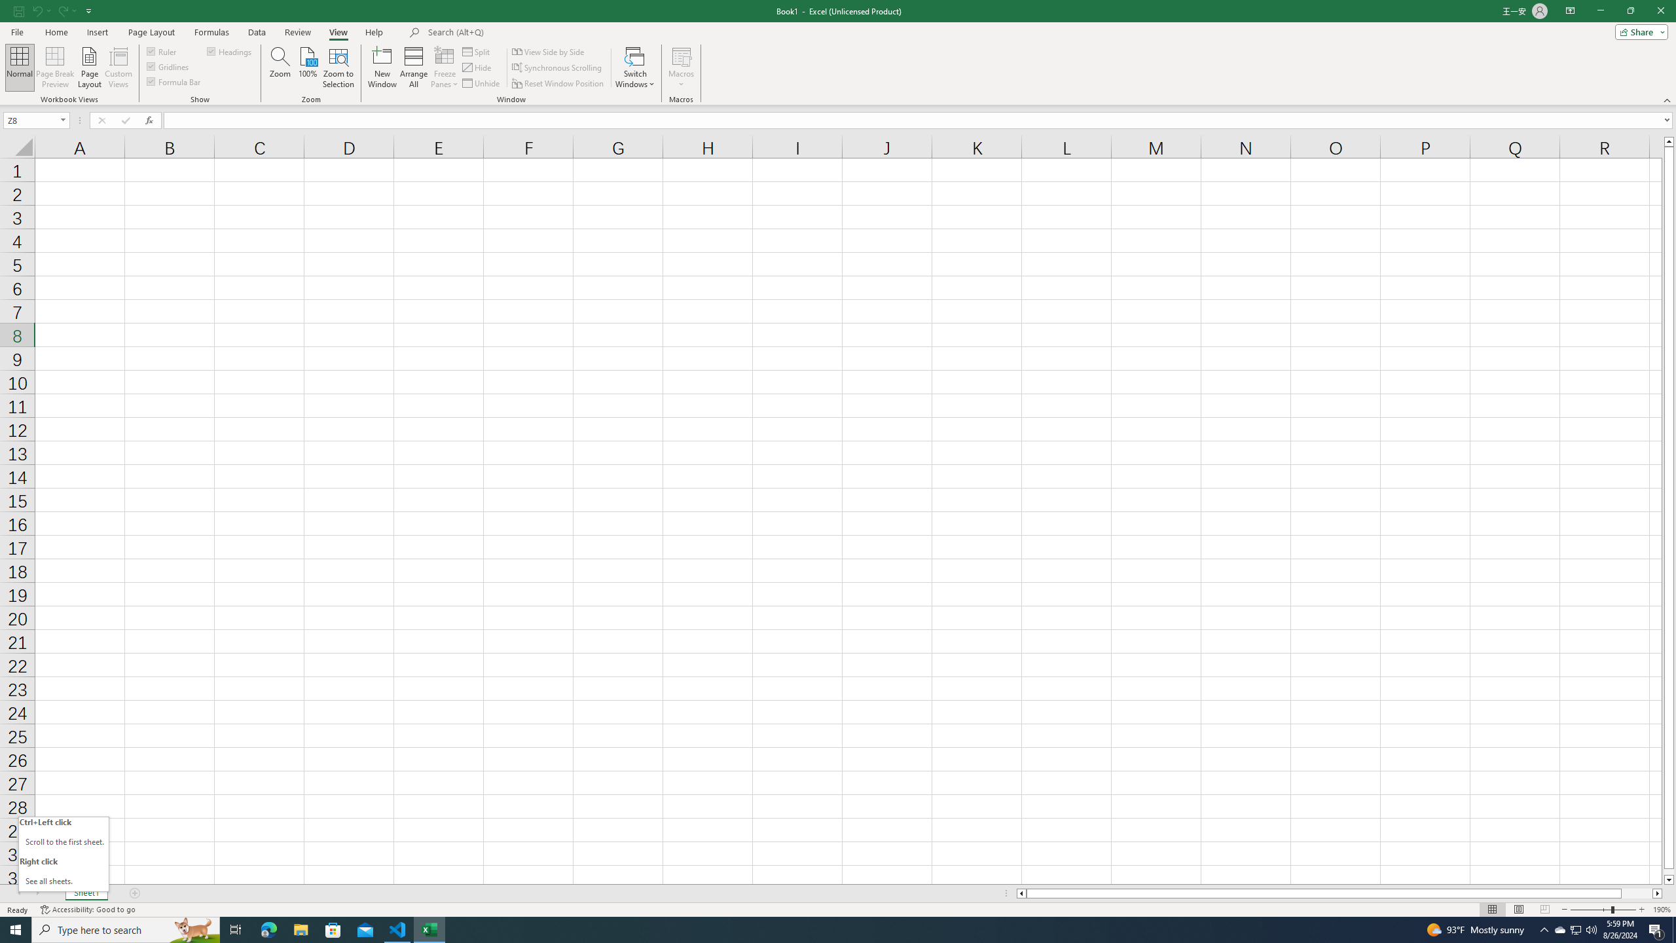 The width and height of the screenshot is (1676, 943). What do you see at coordinates (1658, 893) in the screenshot?
I see `Column right` at bounding box center [1658, 893].